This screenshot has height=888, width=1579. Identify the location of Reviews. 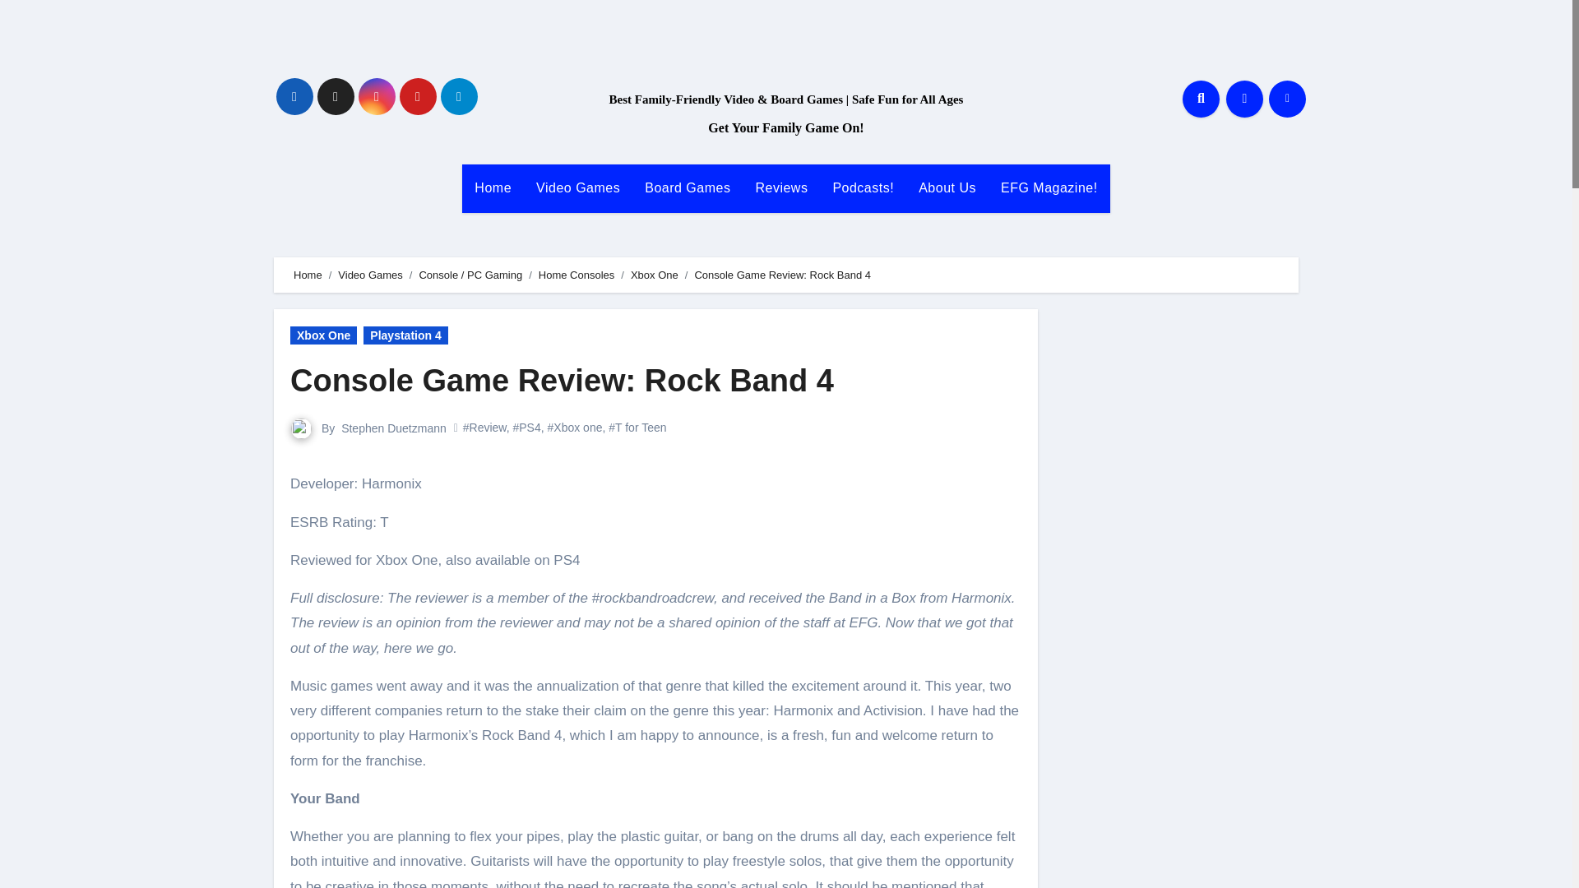
(780, 187).